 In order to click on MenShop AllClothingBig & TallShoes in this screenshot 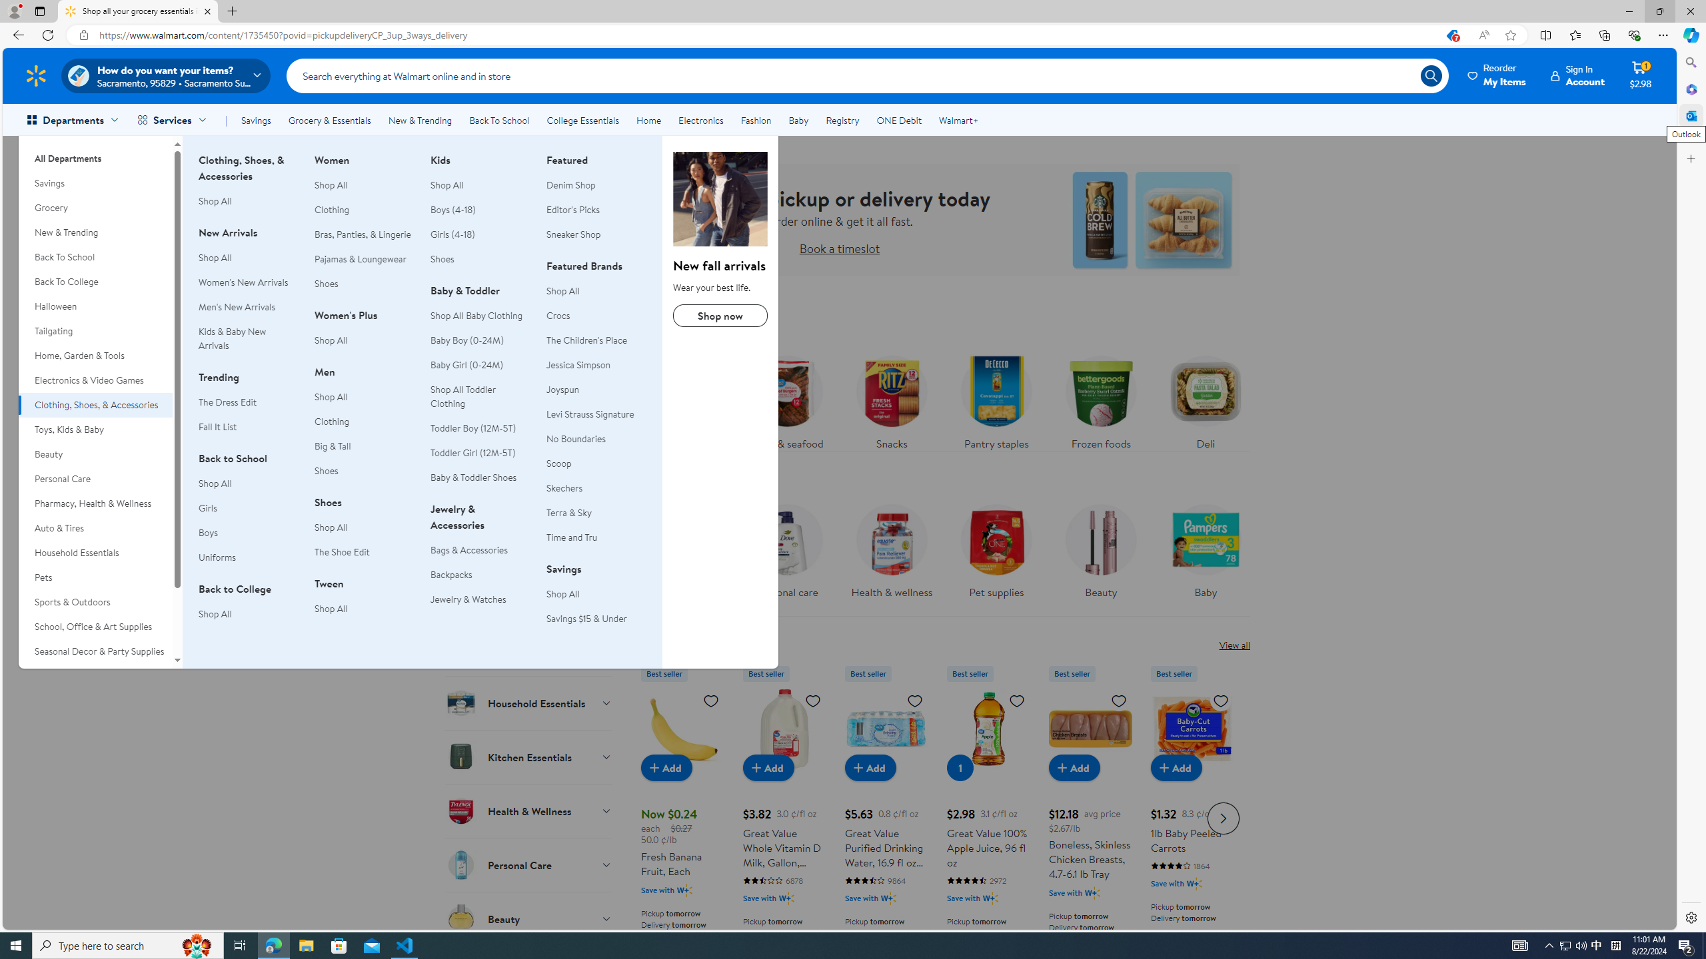, I will do `click(364, 428)`.